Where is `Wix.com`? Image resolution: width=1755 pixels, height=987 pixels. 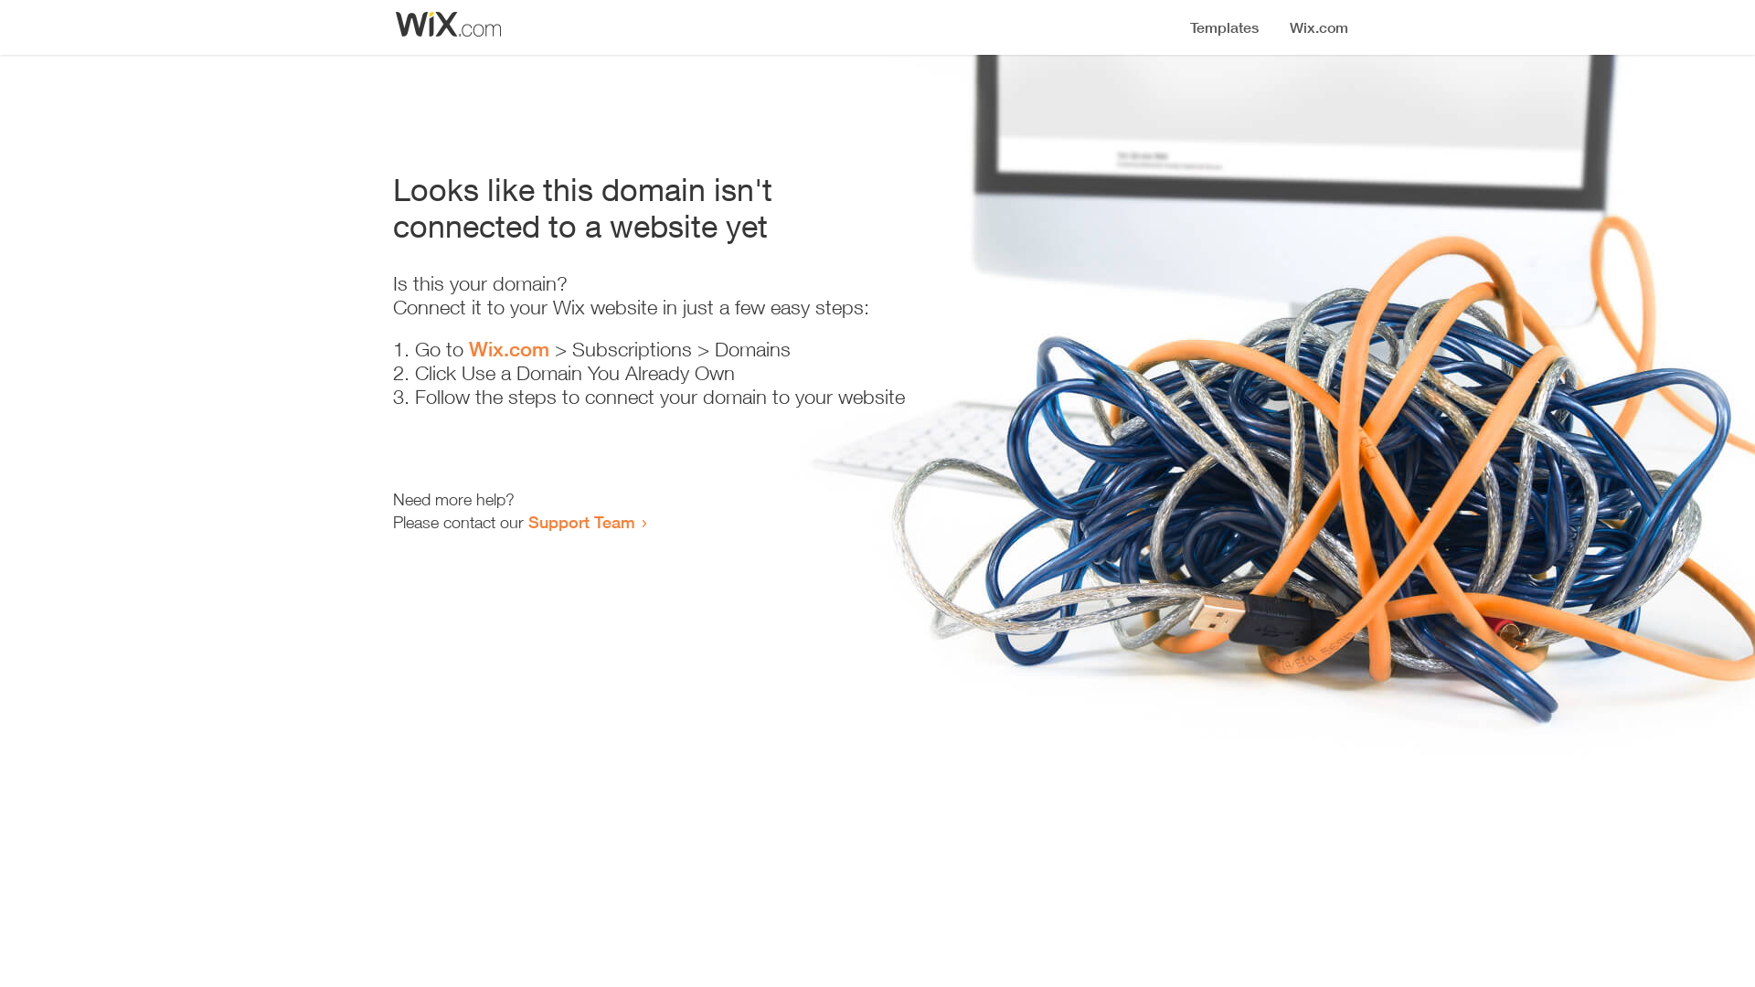 Wix.com is located at coordinates (509, 349).